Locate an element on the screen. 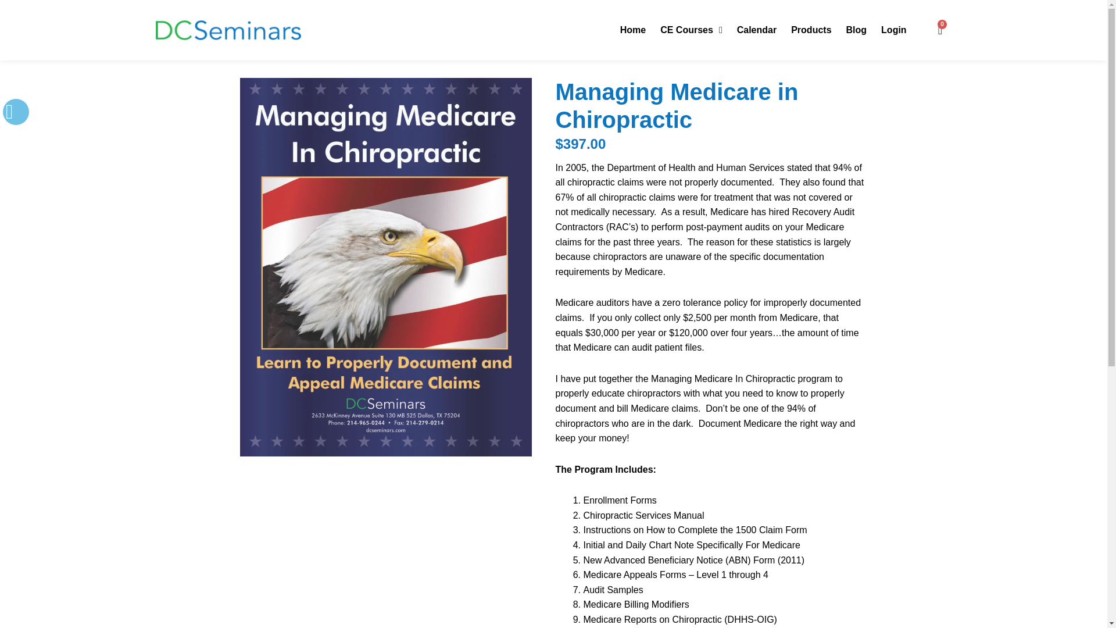 The width and height of the screenshot is (1116, 628). Login is located at coordinates (894, 30).